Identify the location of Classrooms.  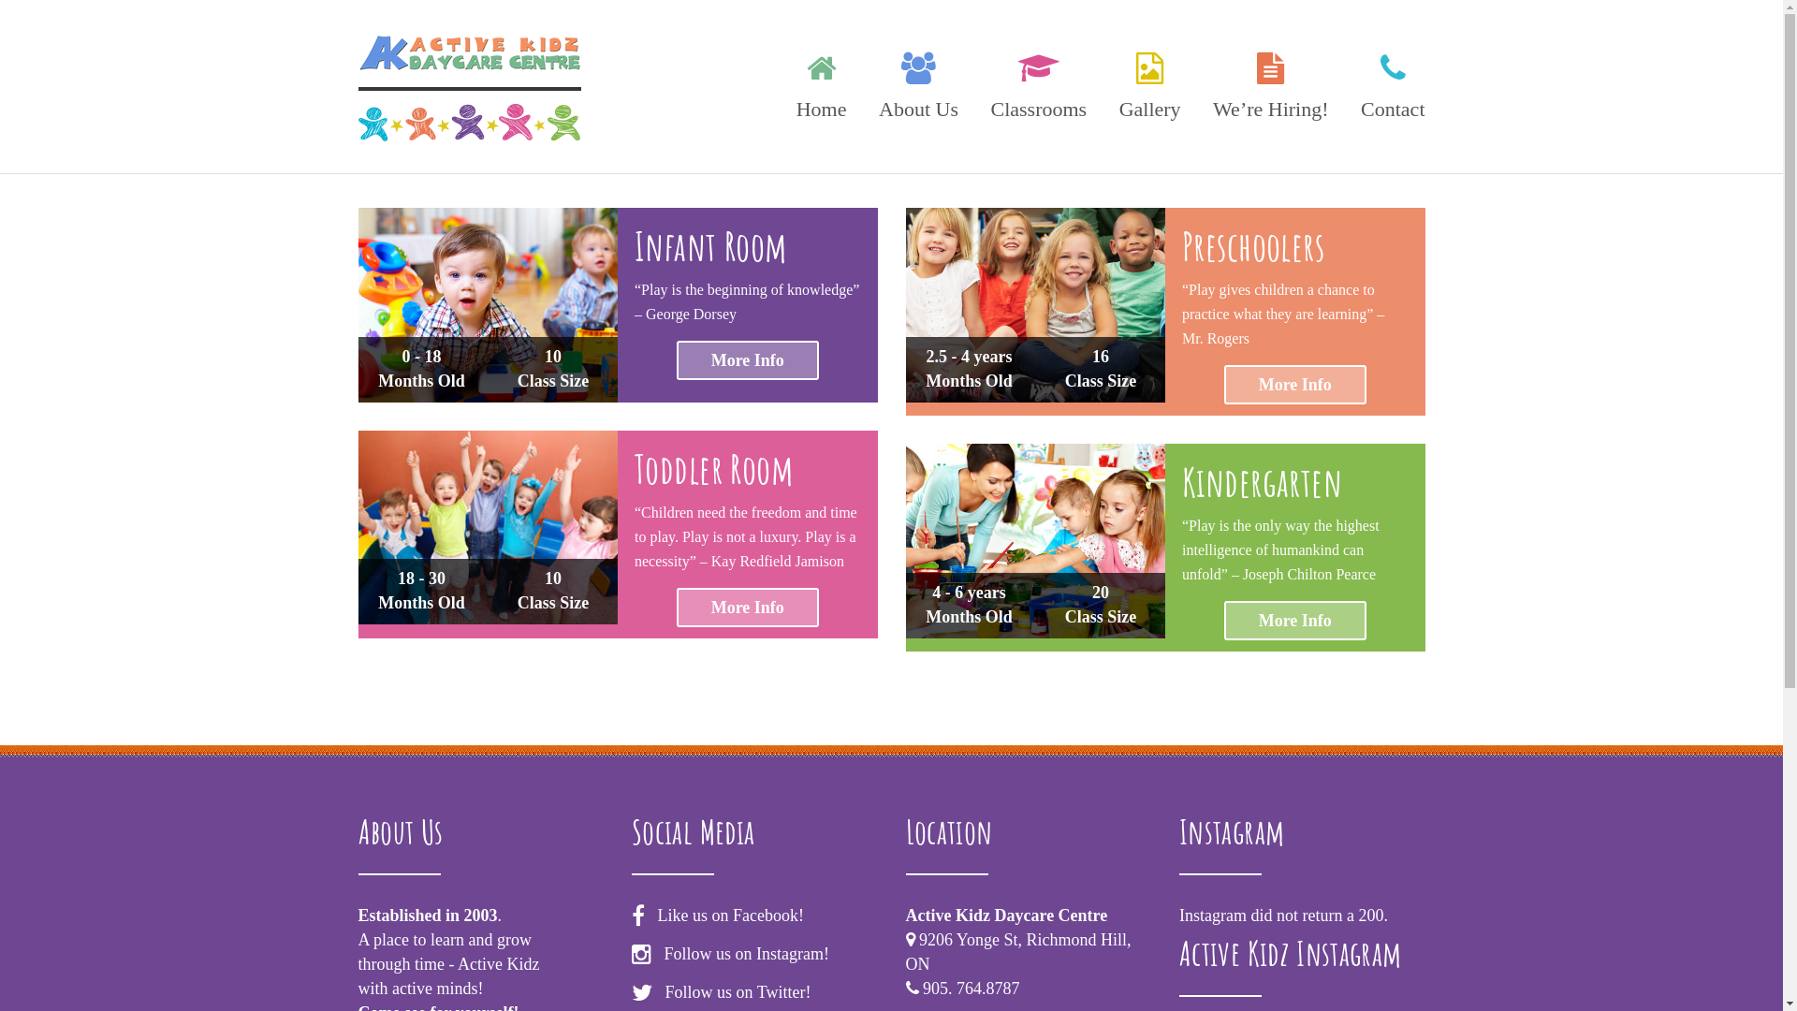
(1039, 83).